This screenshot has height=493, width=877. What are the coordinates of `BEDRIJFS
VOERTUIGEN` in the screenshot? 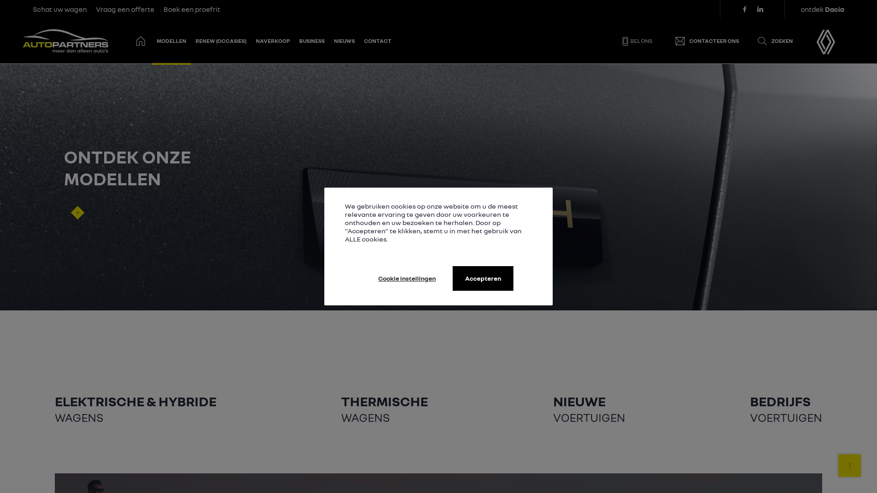 It's located at (786, 406).